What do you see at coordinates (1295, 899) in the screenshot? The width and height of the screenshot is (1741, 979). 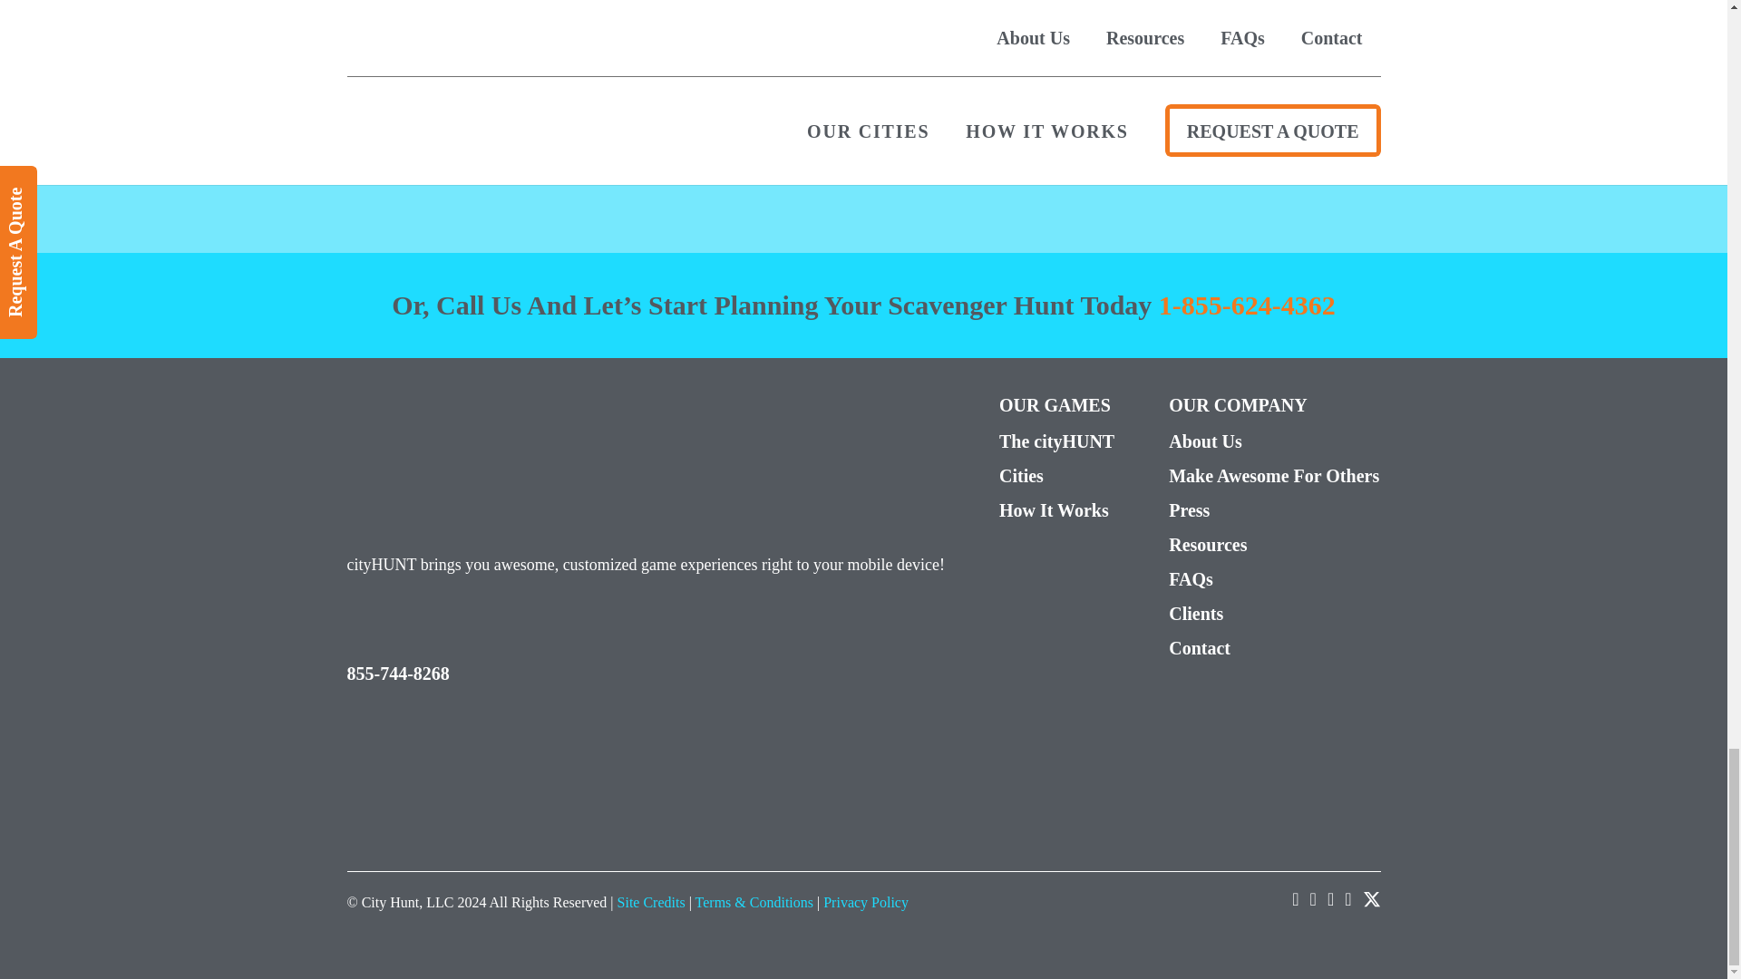 I see `Facebook` at bounding box center [1295, 899].